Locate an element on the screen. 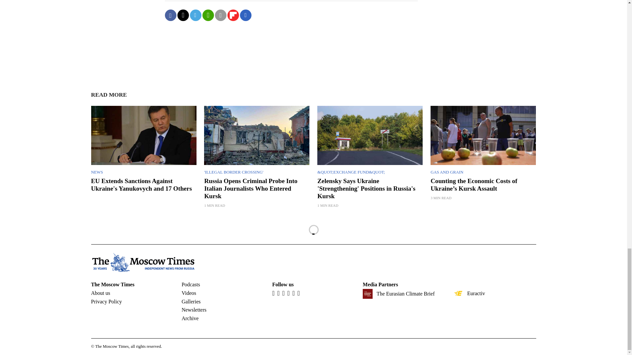 The image size is (632, 355). Share on Flipboard is located at coordinates (233, 15).